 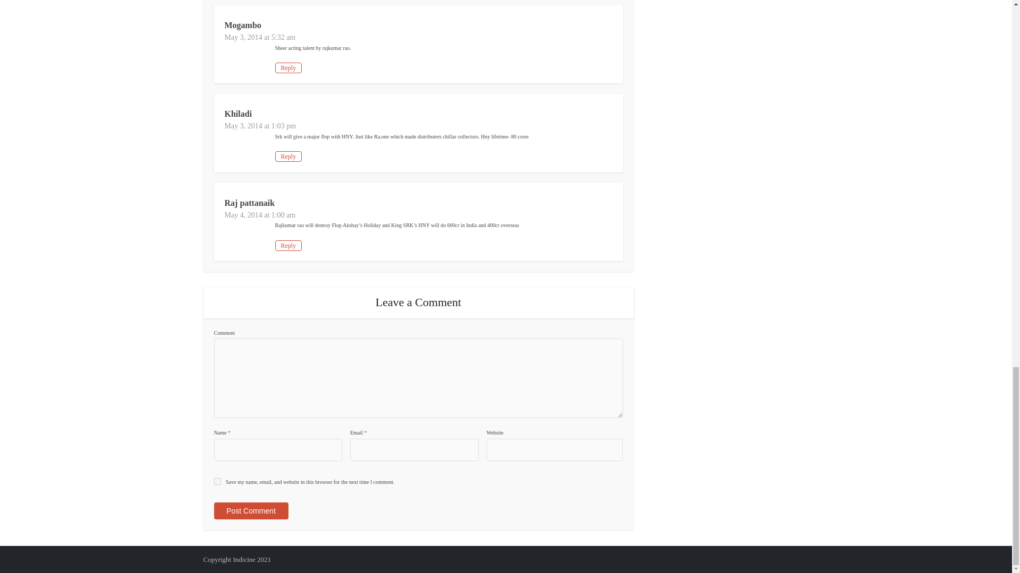 I want to click on Reply, so click(x=288, y=245).